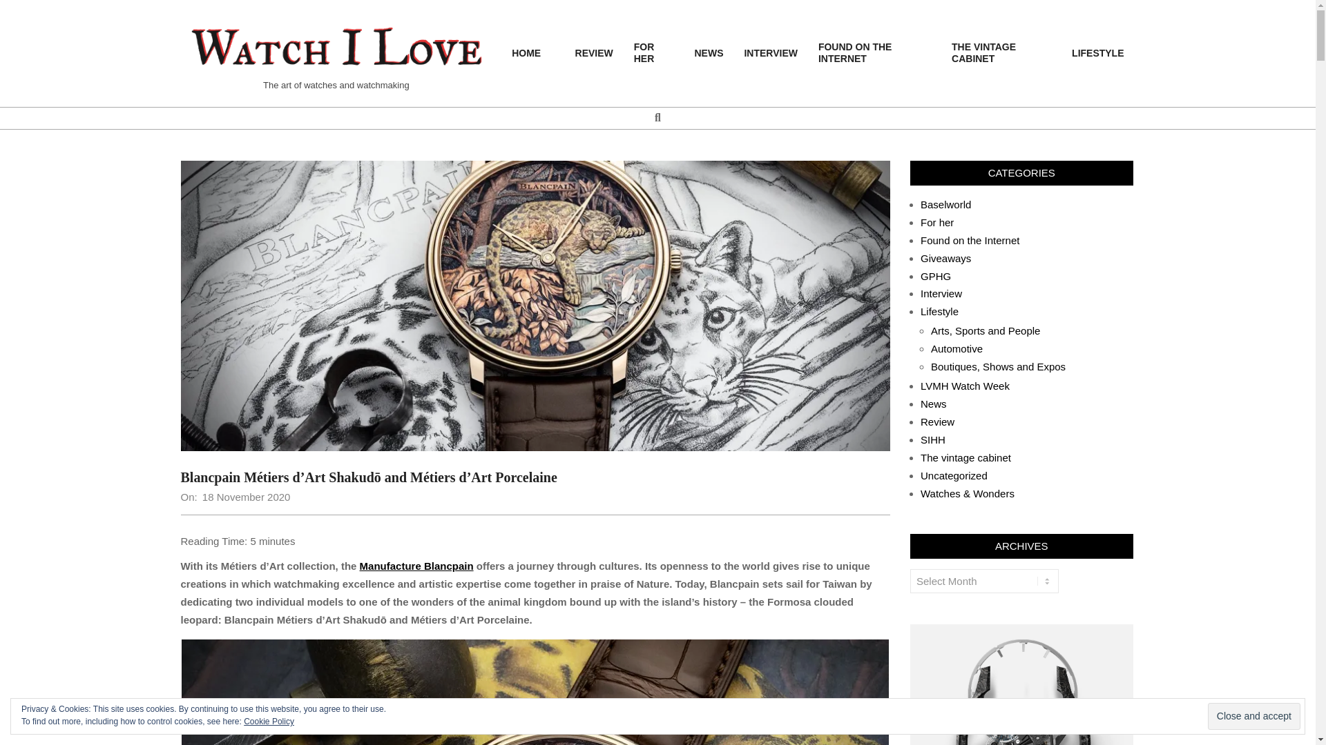 The height and width of the screenshot is (745, 1326). I want to click on Wednesday, November 18, 2020, 2:00 pm, so click(246, 497).